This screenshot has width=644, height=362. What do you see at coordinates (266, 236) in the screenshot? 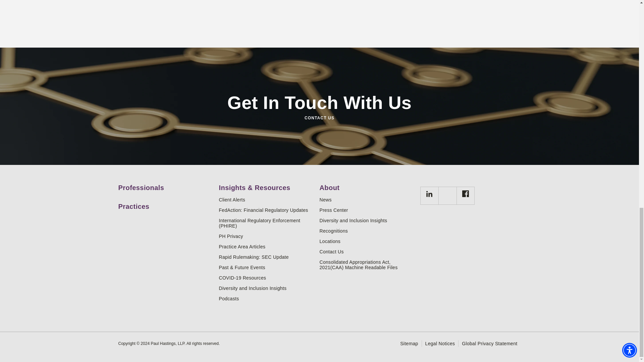
I see `PH Privacy` at bounding box center [266, 236].